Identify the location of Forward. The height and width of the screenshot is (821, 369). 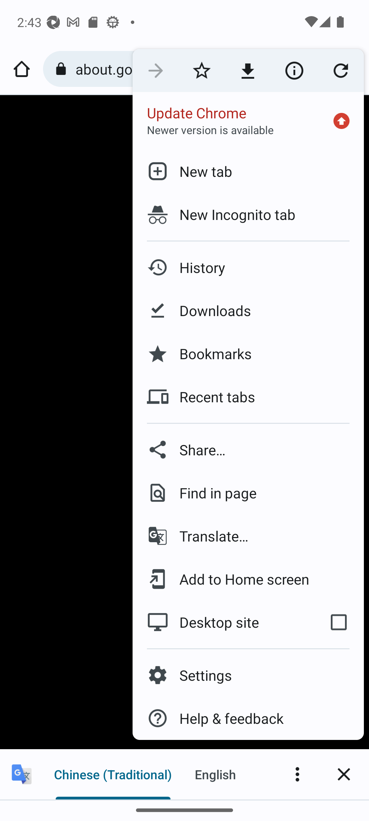
(155, 70).